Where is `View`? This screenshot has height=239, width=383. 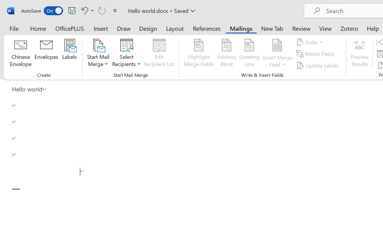
View is located at coordinates (326, 28).